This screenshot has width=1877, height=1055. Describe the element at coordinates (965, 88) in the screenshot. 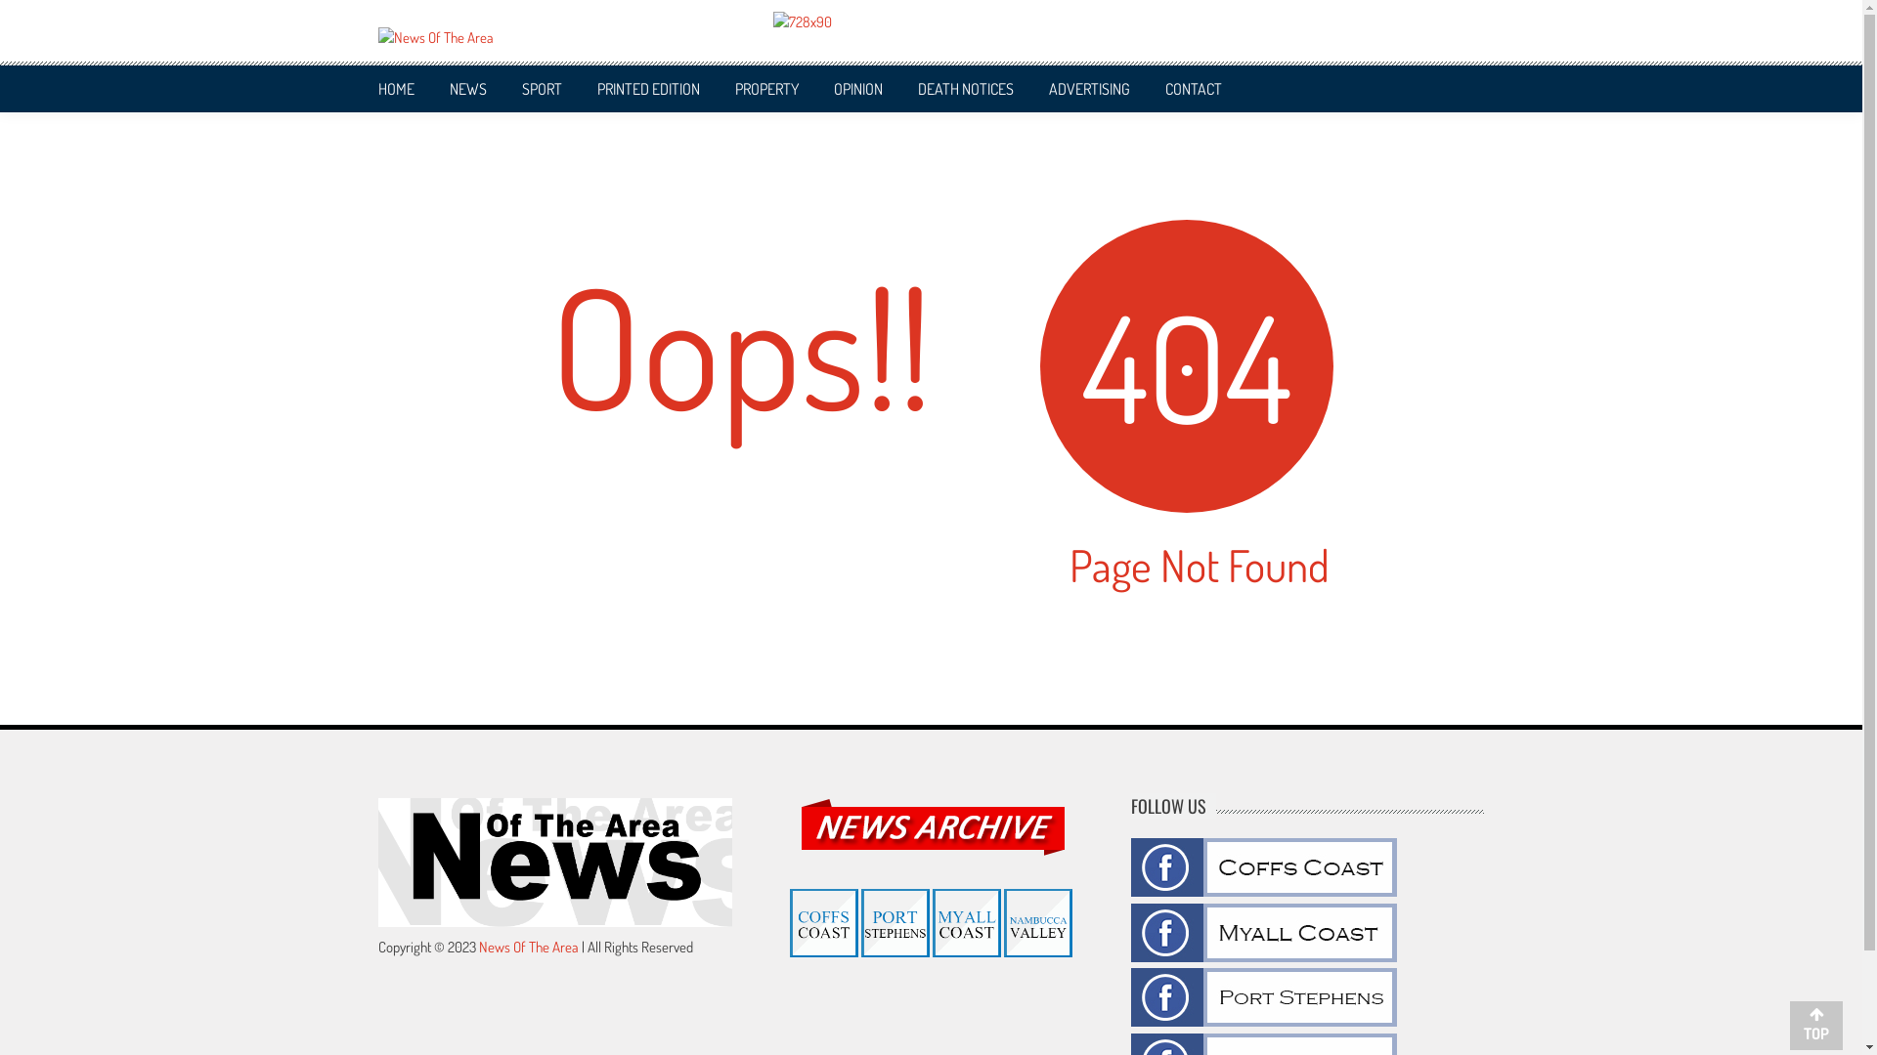

I see `DEATH NOTICES` at that location.